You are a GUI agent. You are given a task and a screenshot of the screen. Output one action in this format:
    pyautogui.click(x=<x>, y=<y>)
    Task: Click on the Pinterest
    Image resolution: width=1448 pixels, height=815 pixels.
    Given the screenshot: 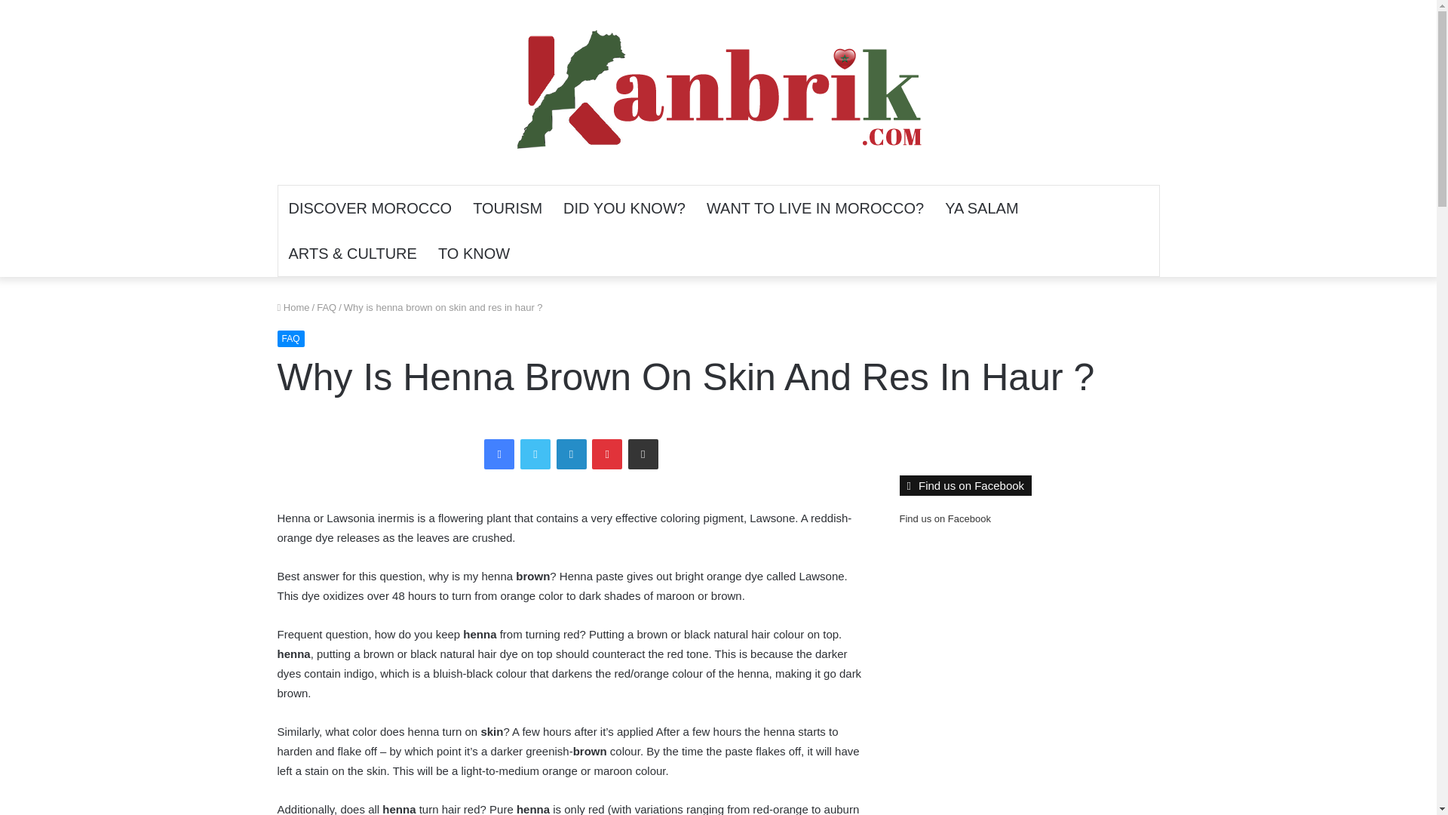 What is the action you would take?
    pyautogui.click(x=607, y=454)
    